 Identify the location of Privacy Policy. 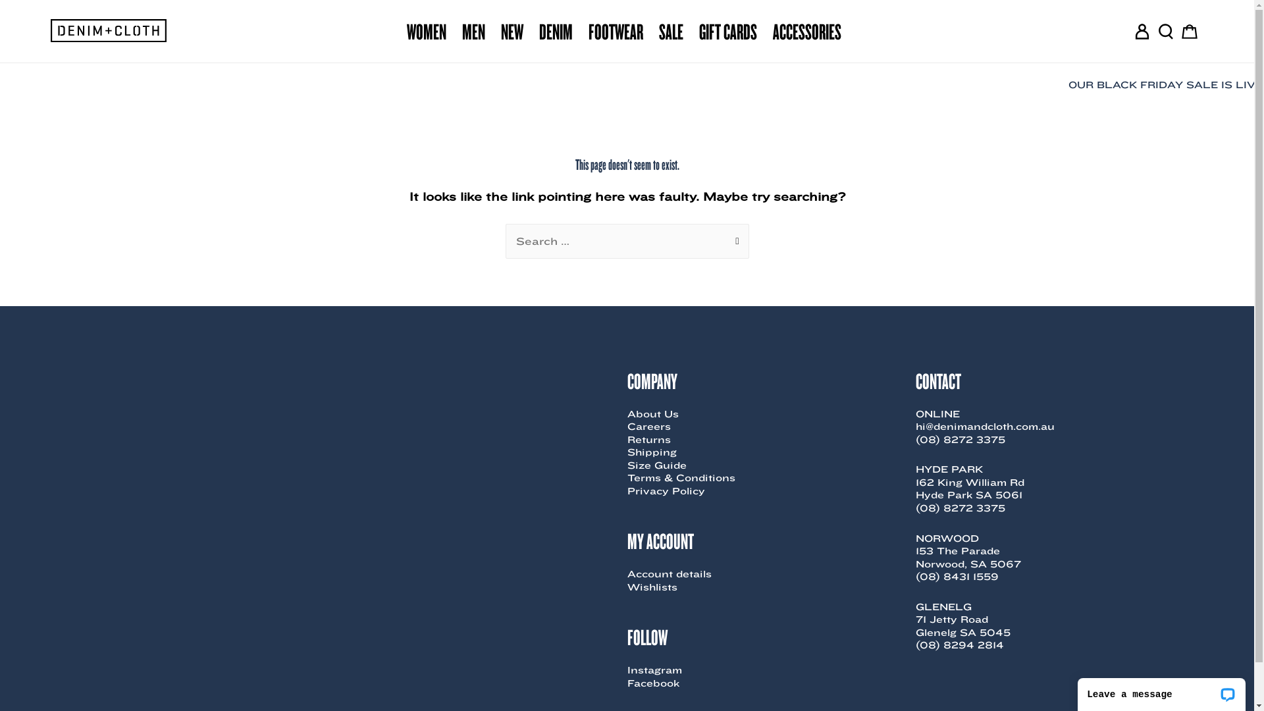
(666, 491).